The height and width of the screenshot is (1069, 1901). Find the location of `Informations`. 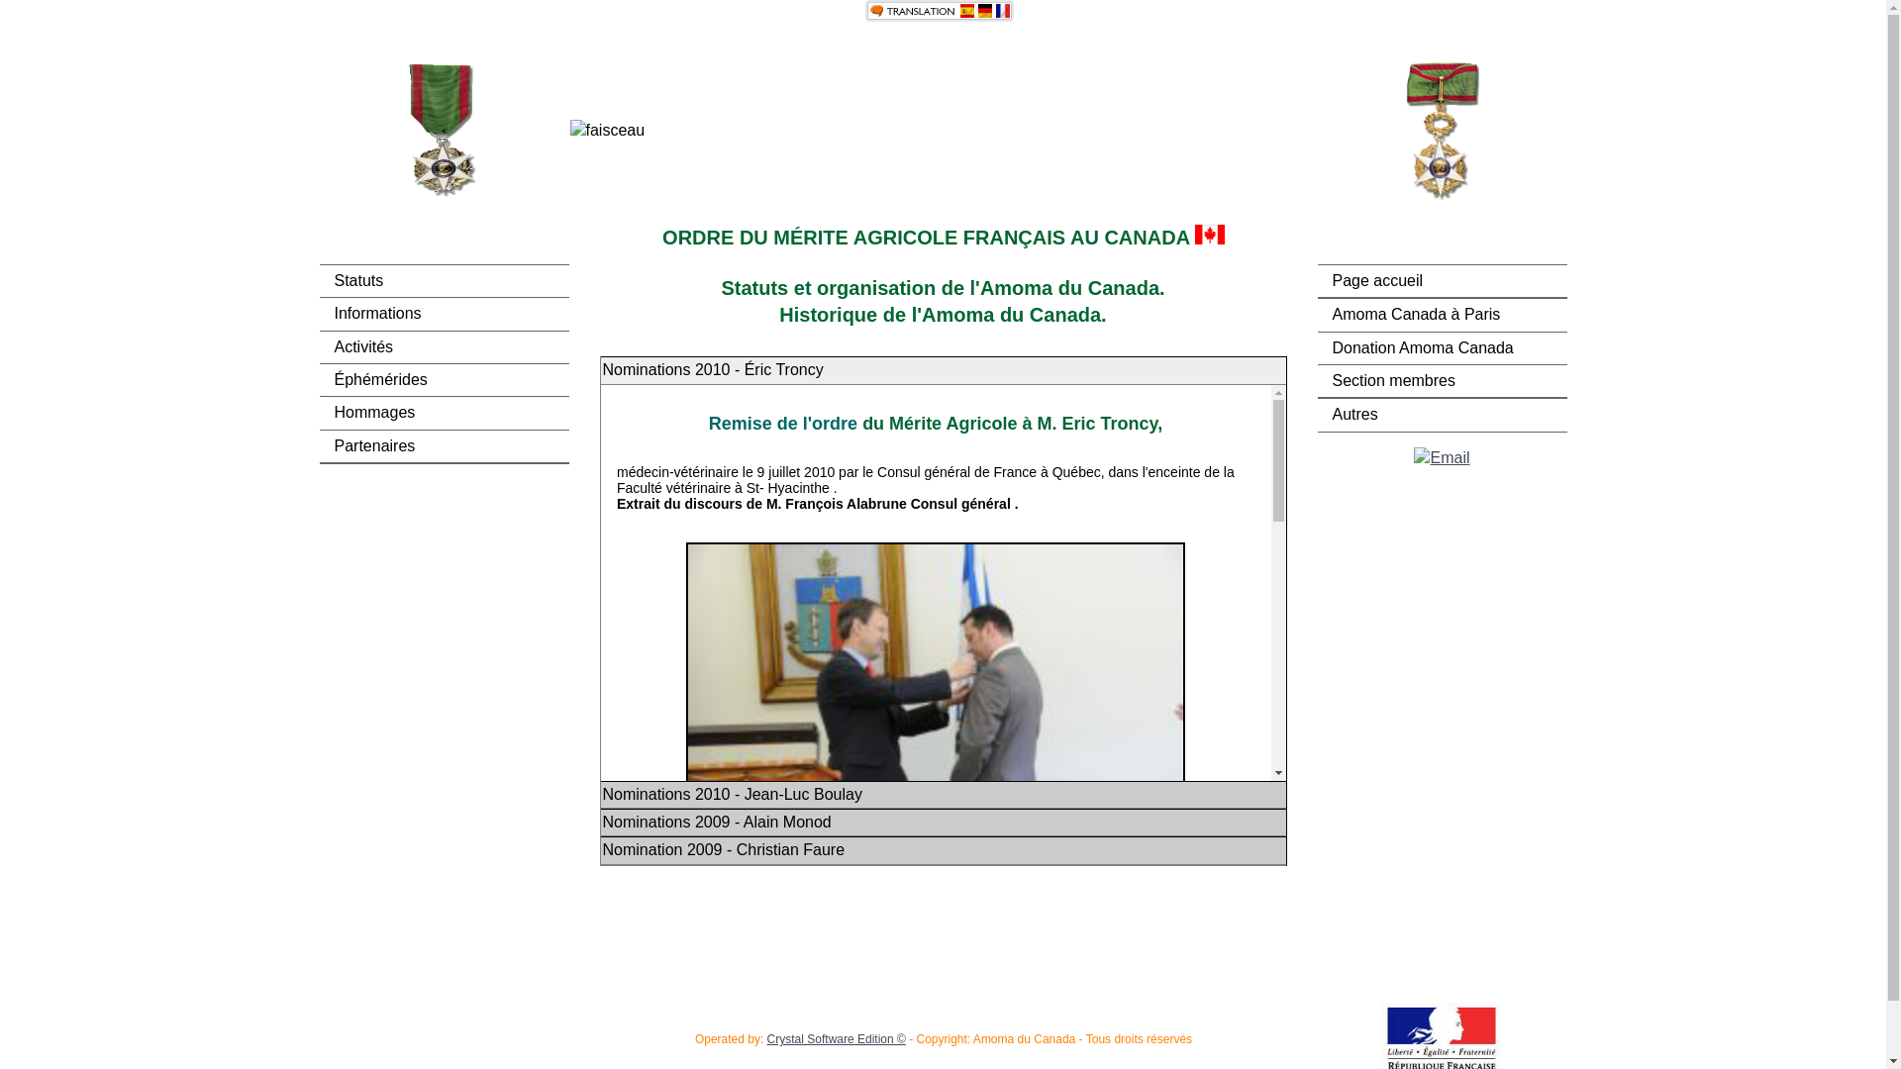

Informations is located at coordinates (444, 314).